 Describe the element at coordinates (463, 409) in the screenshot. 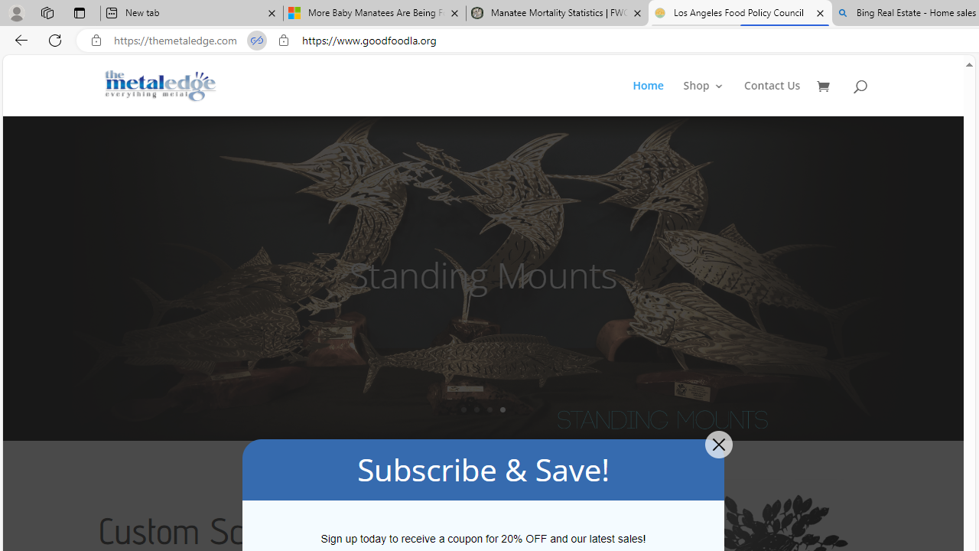

I see `1` at that location.